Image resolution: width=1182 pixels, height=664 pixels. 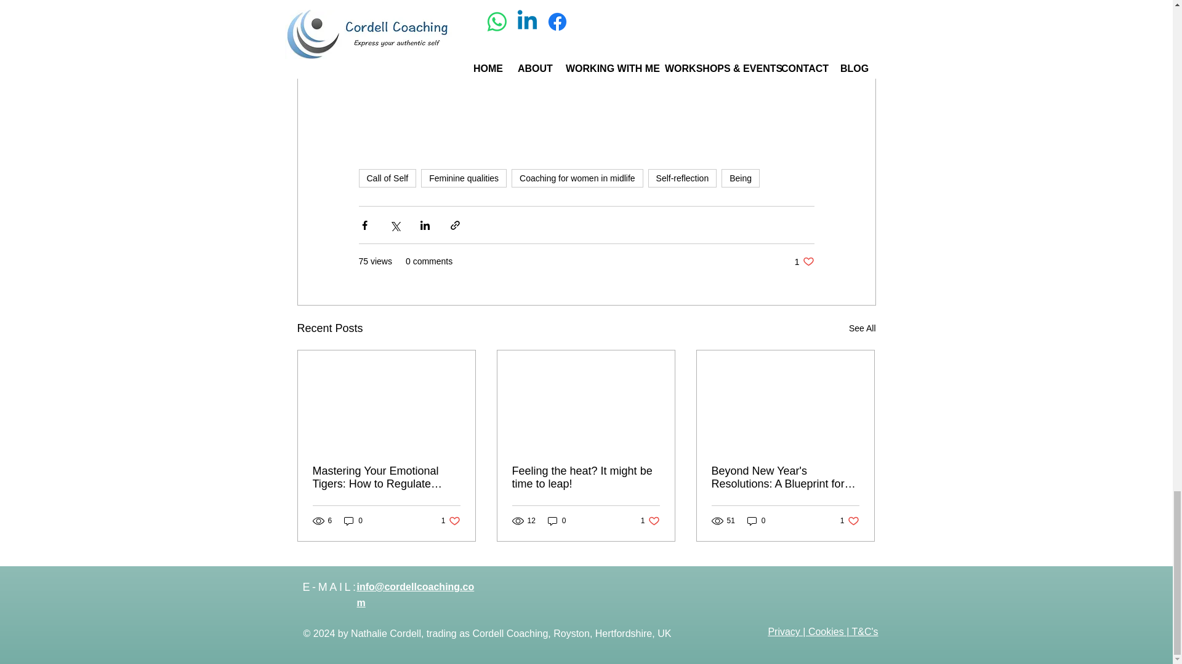 What do you see at coordinates (682, 178) in the screenshot?
I see `Self-reflection` at bounding box center [682, 178].